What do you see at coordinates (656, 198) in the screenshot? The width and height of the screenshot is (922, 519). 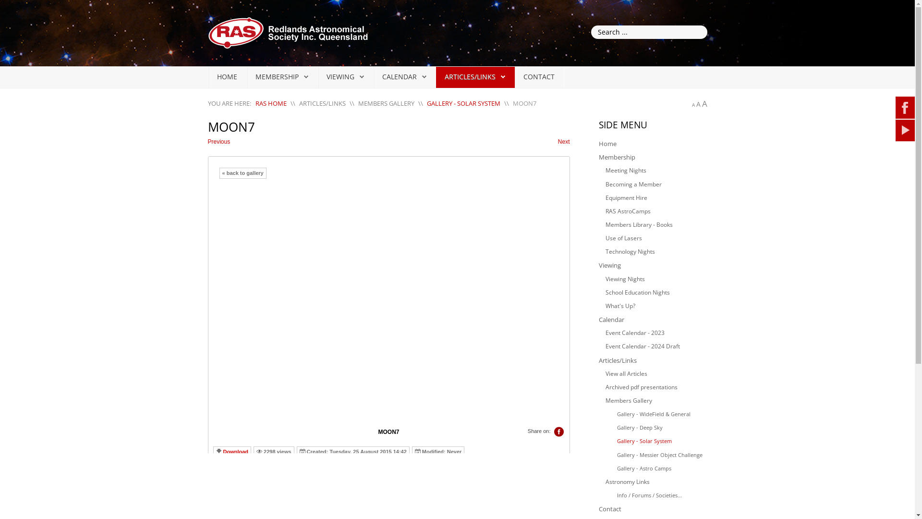 I see `Equipment Hire` at bounding box center [656, 198].